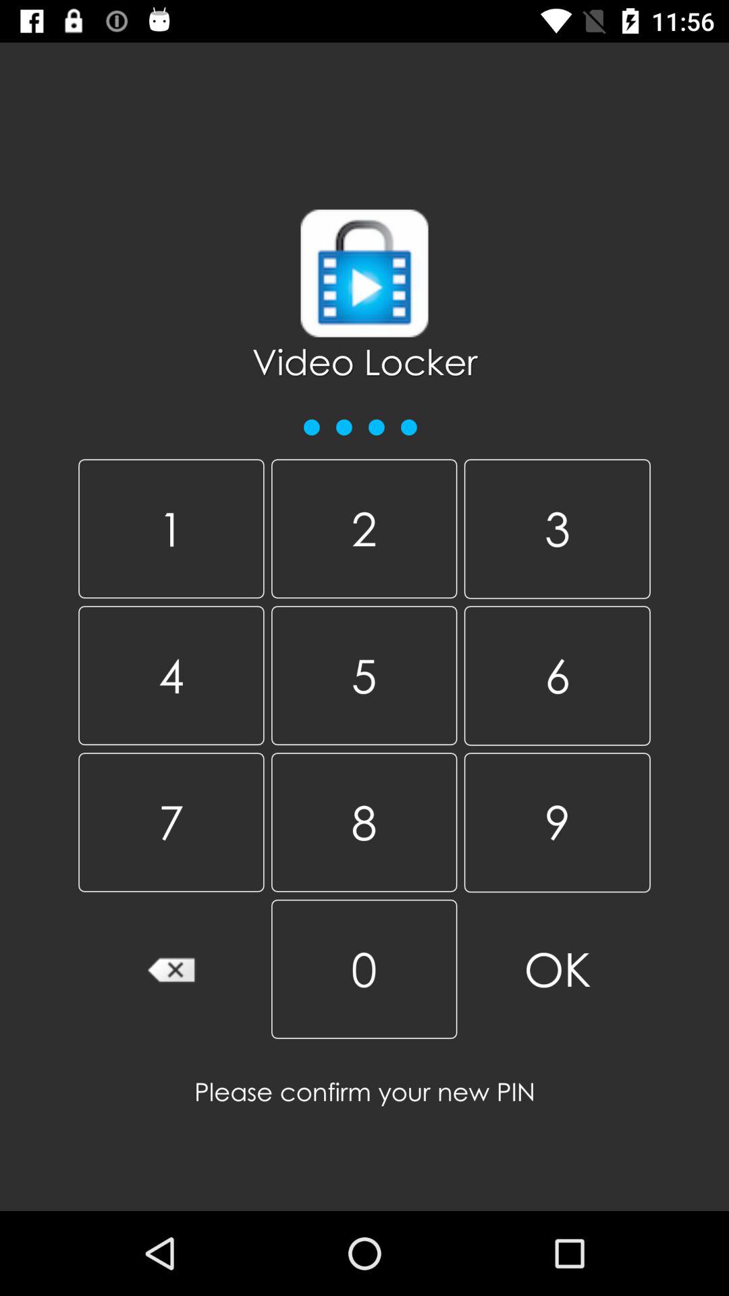 The width and height of the screenshot is (729, 1296). Describe the element at coordinates (557, 969) in the screenshot. I see `choose item next to the 8 icon` at that location.